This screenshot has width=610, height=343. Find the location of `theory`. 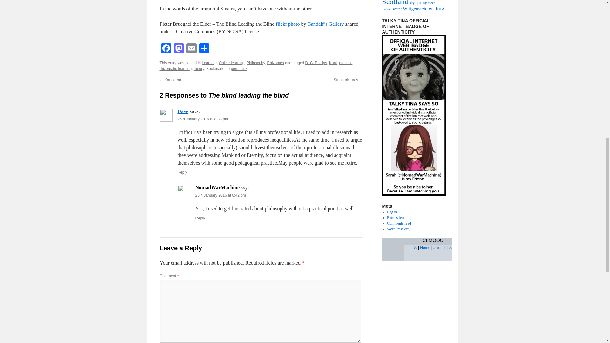

theory is located at coordinates (199, 69).